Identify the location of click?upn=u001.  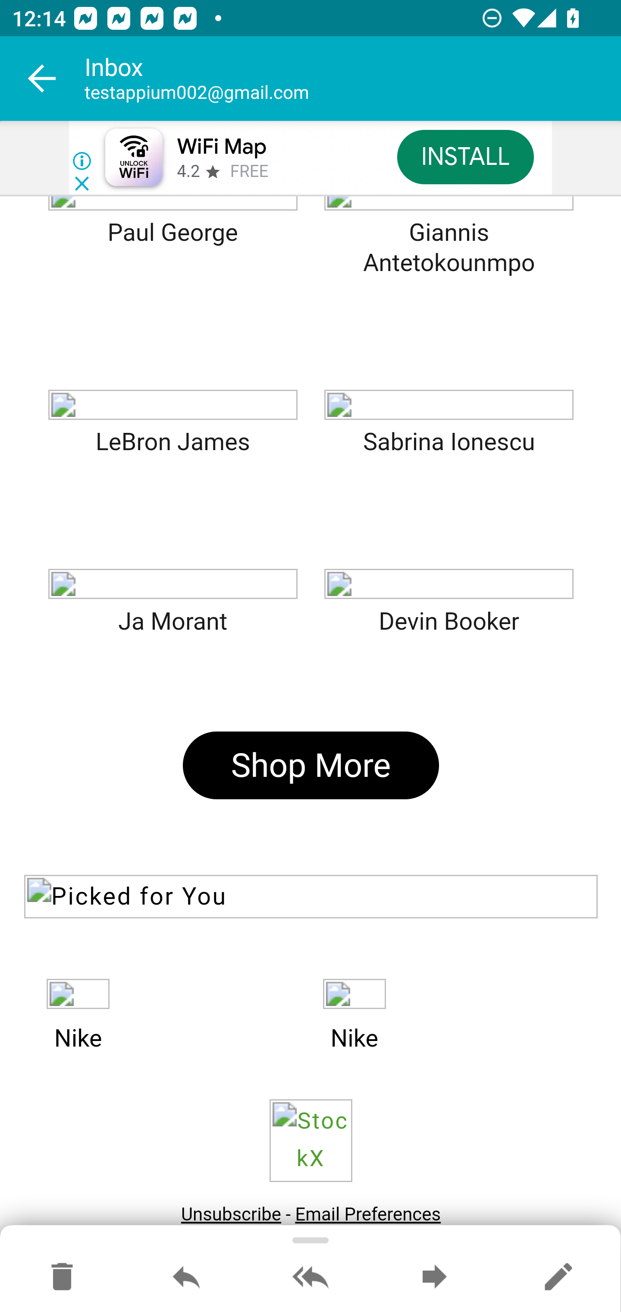
(78, 994).